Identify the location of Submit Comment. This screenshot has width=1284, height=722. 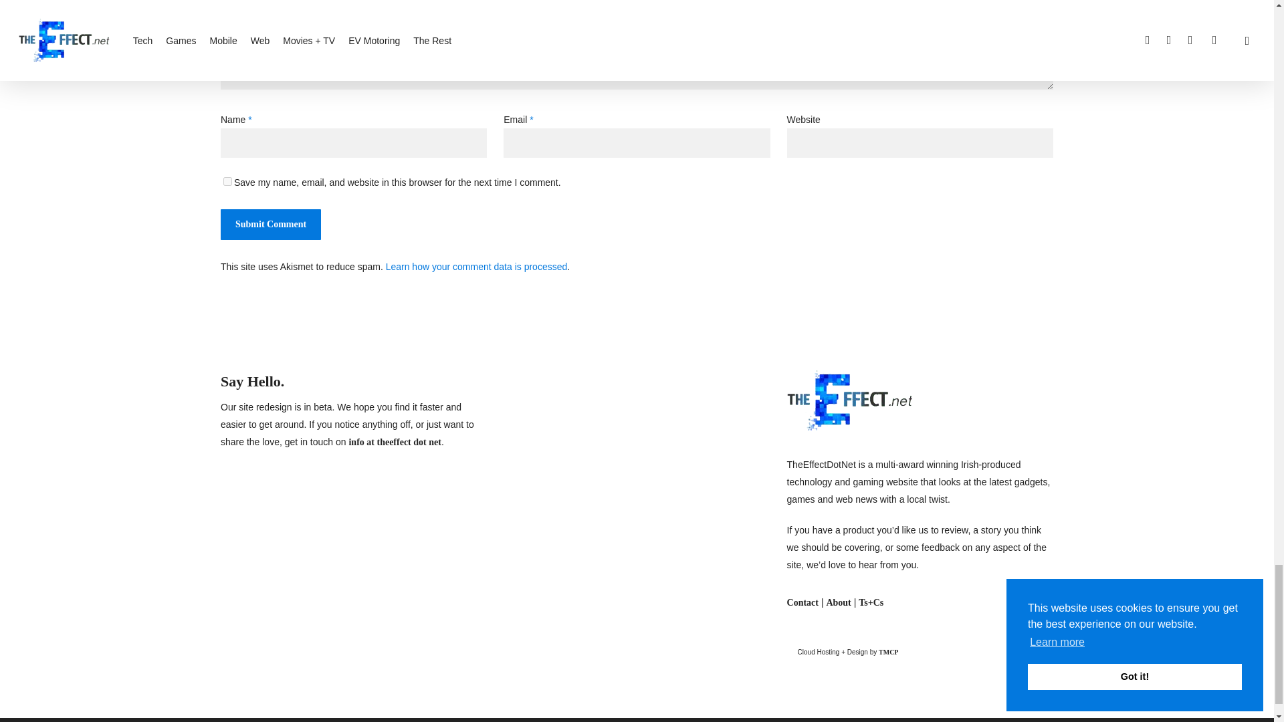
(271, 225).